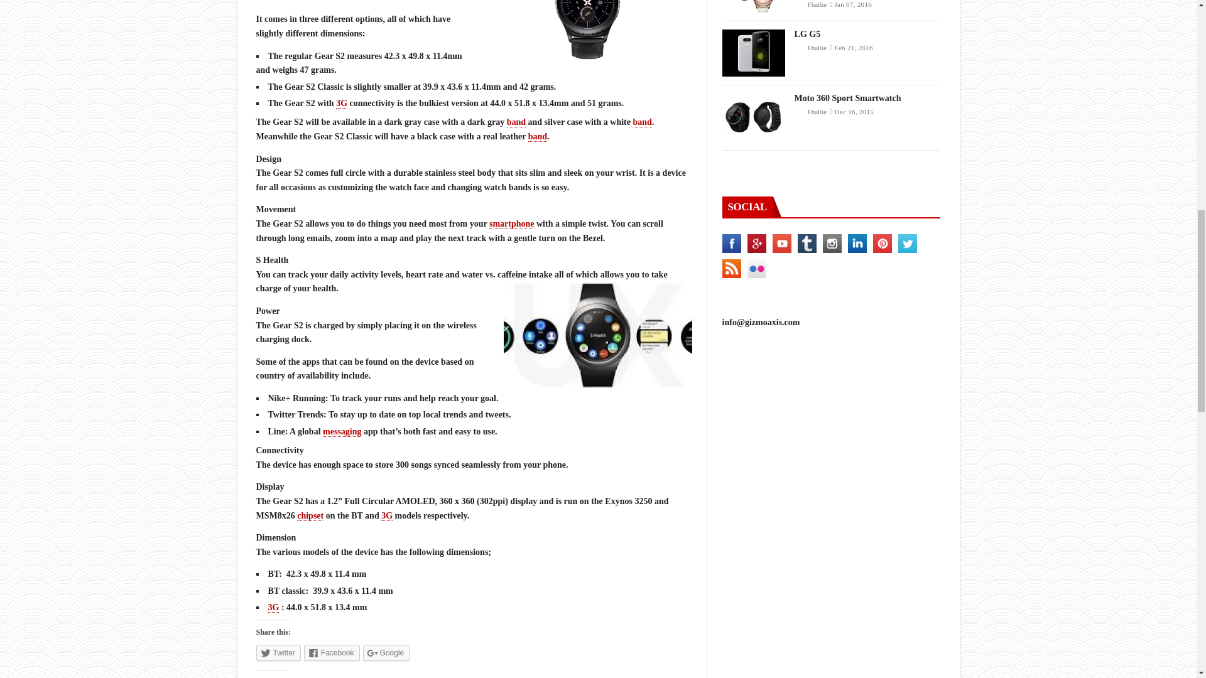 The image size is (1206, 678). Describe the element at coordinates (588, 36) in the screenshot. I see `gear-s2` at that location.